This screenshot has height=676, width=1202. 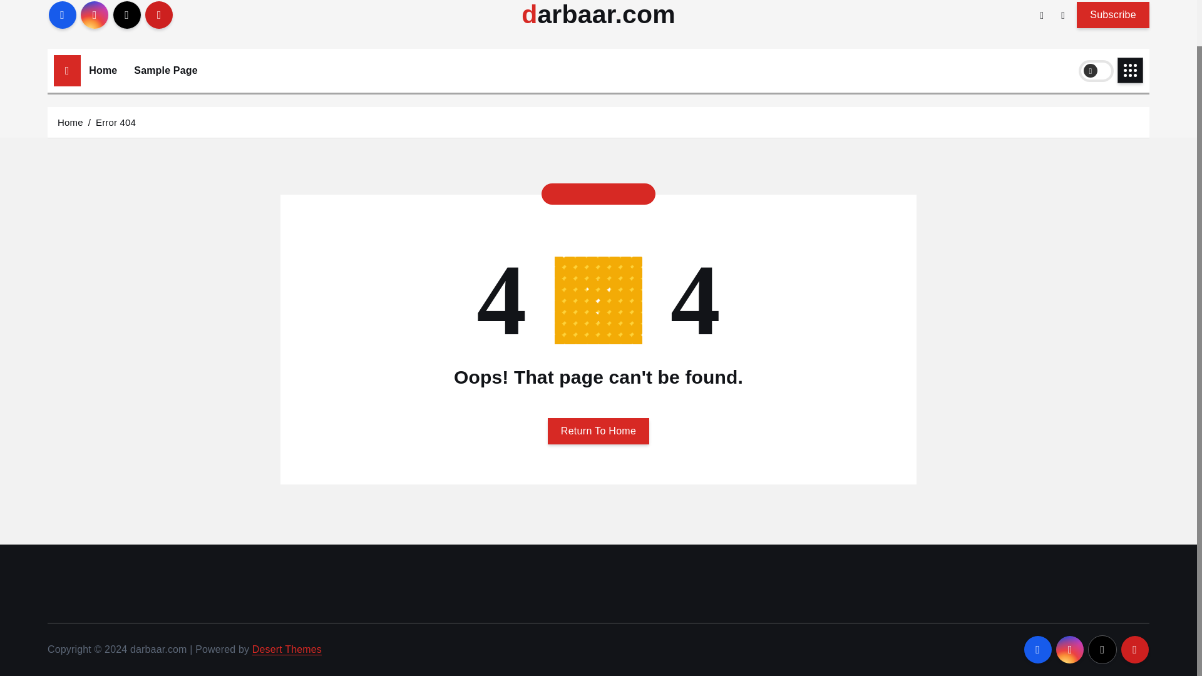 What do you see at coordinates (598, 431) in the screenshot?
I see `Return To Home` at bounding box center [598, 431].